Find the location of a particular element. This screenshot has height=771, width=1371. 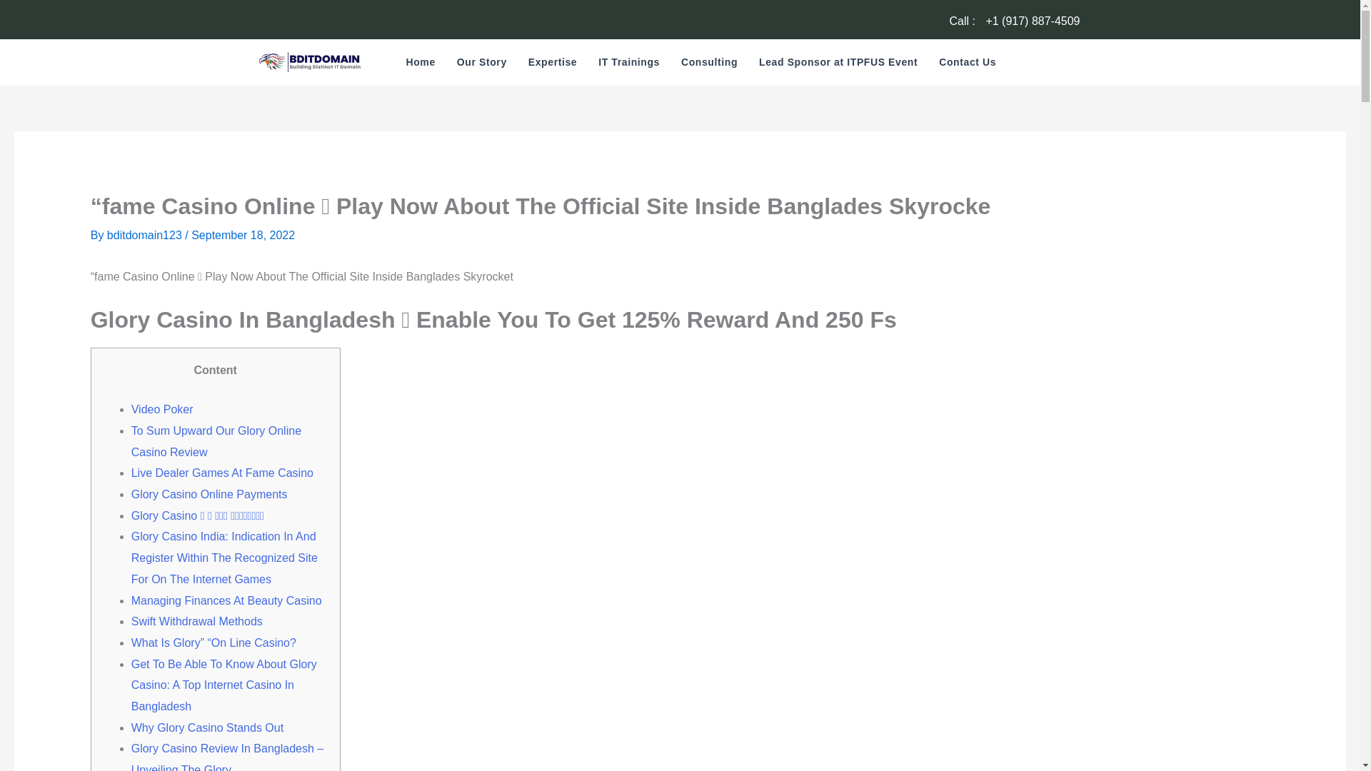

Swift Withdrawal Methods is located at coordinates (197, 621).